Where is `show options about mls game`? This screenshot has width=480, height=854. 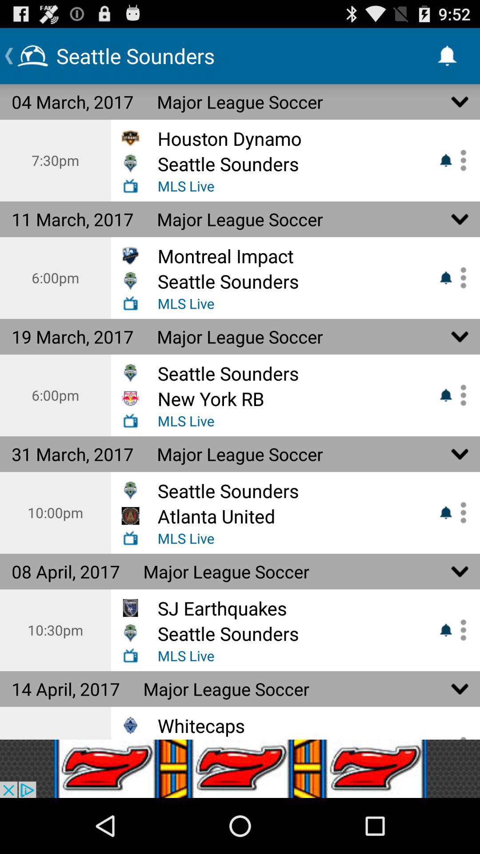 show options about mls game is located at coordinates (460, 630).